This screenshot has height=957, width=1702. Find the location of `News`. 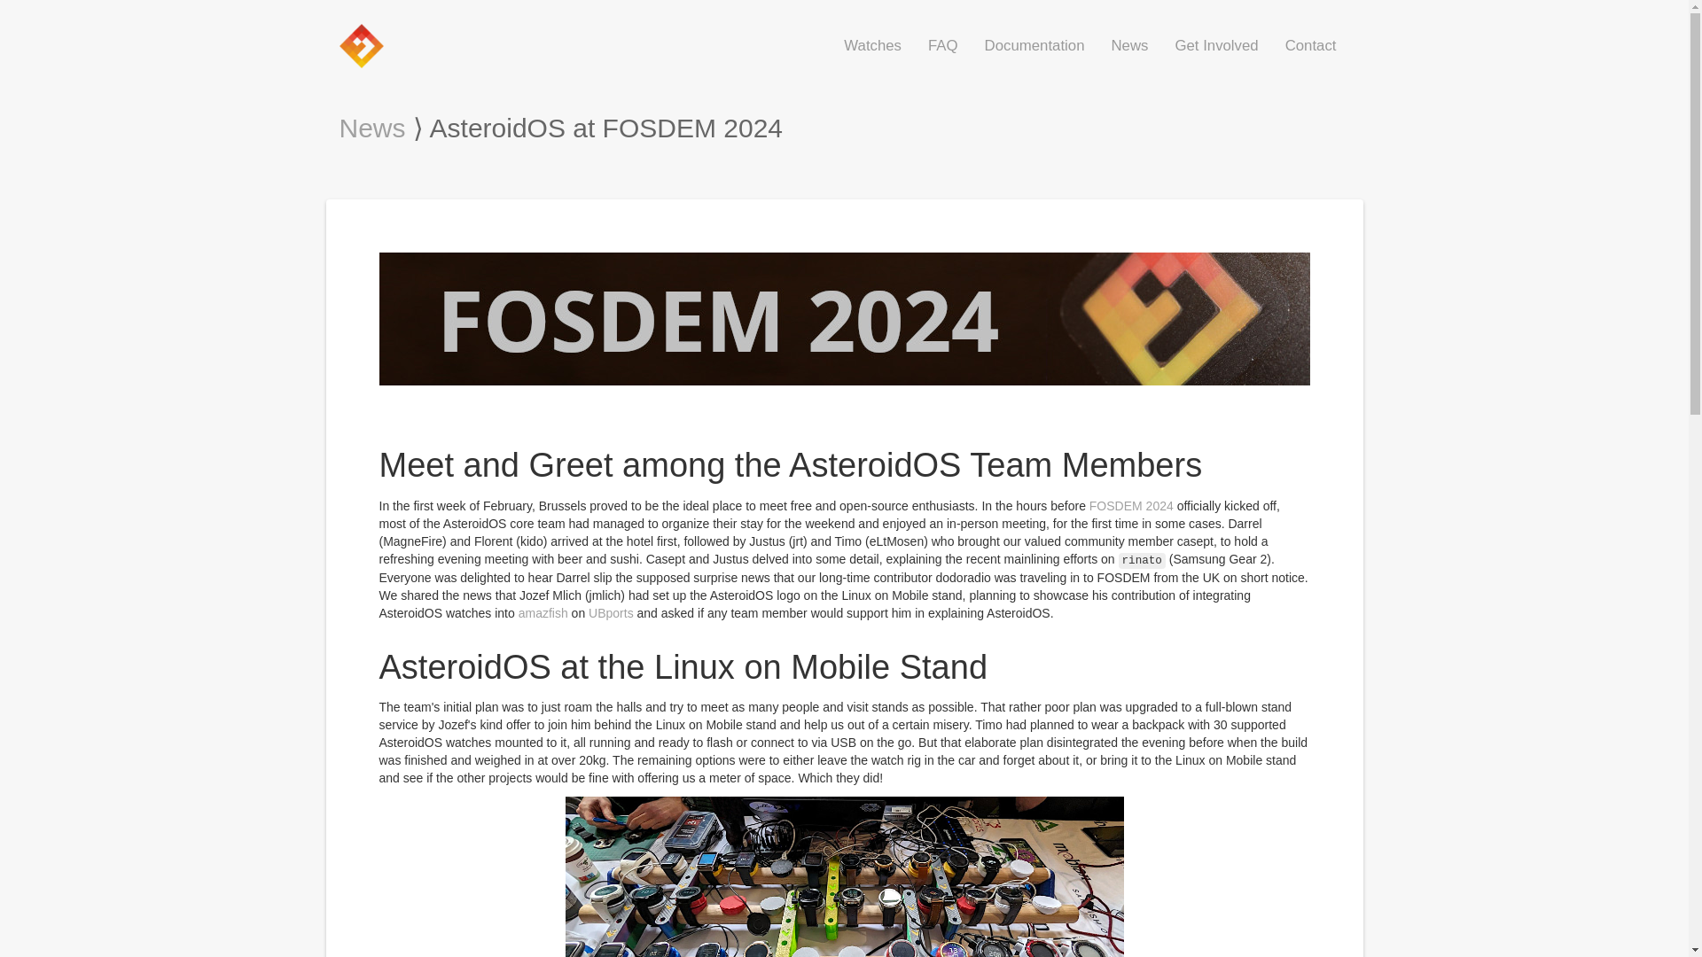

News is located at coordinates (371, 128).